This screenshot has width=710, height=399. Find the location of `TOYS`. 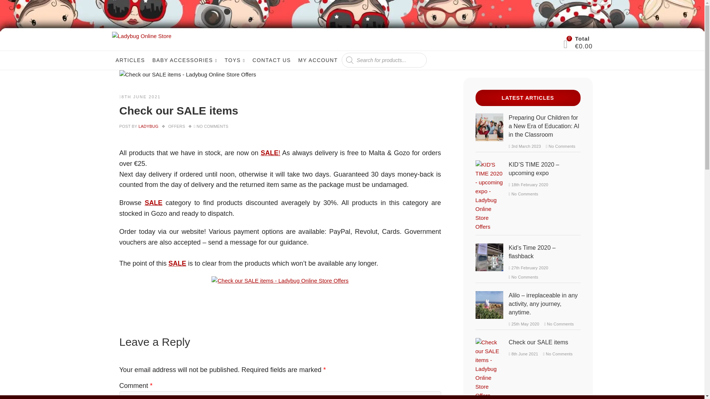

TOYS is located at coordinates (234, 61).